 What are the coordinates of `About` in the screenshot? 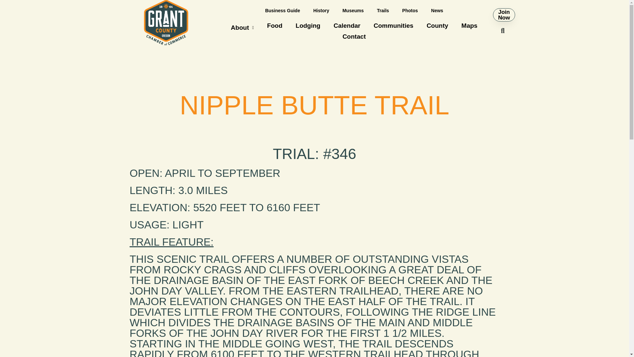 It's located at (242, 27).